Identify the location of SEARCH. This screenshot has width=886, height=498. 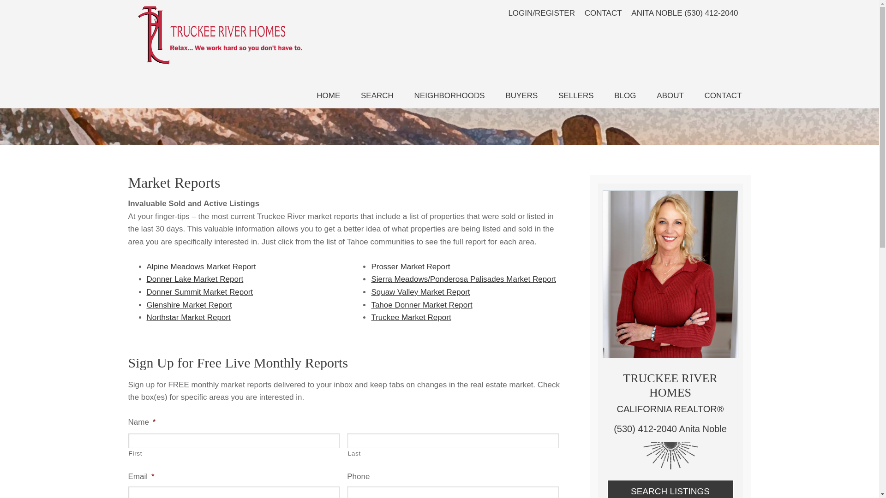
(377, 96).